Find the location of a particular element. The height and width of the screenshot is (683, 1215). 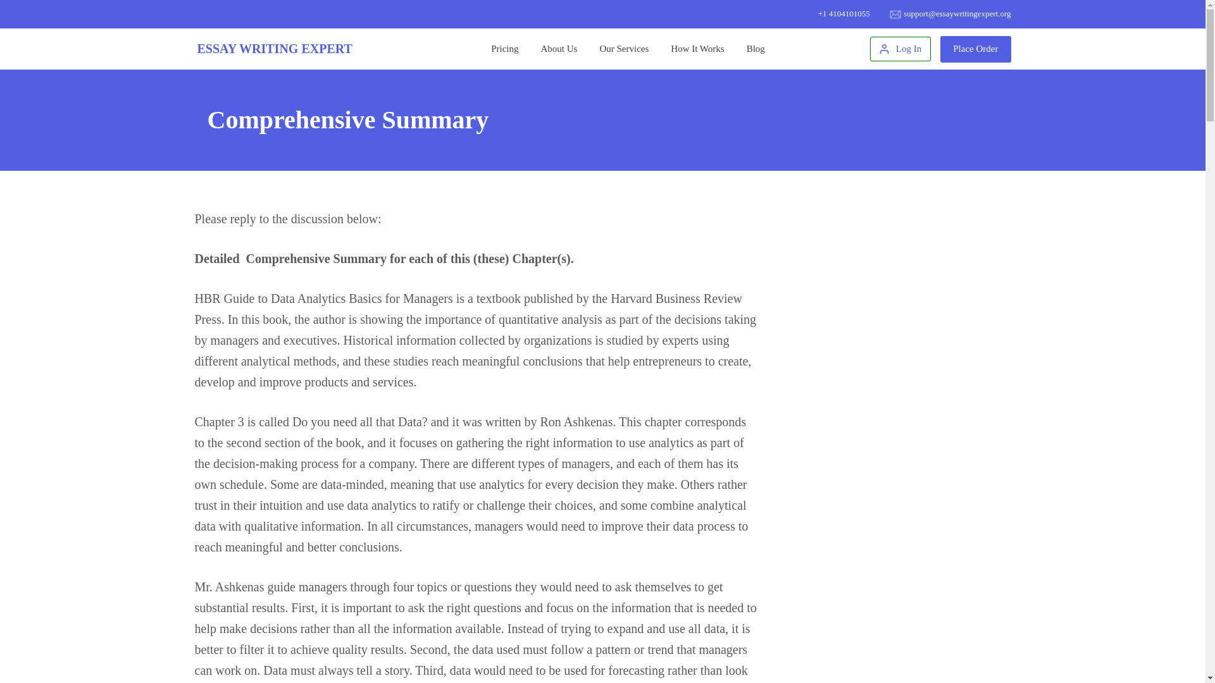

Pricing is located at coordinates (505, 48).